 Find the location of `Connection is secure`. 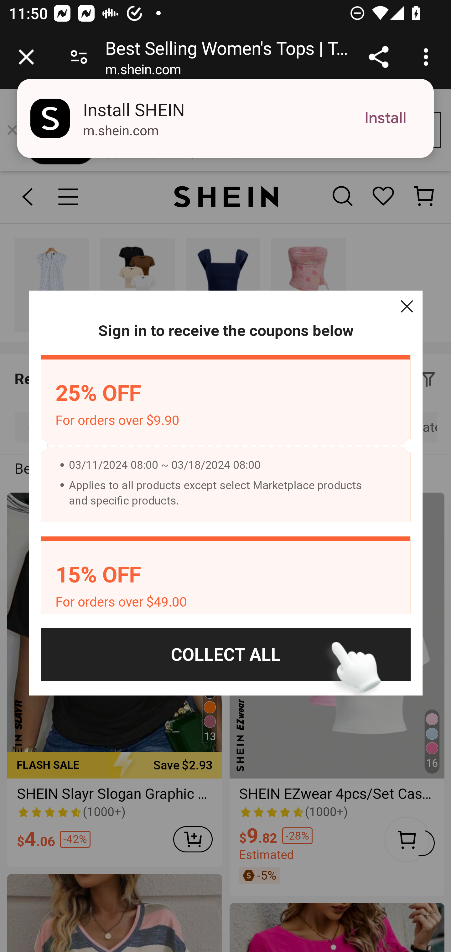

Connection is secure is located at coordinates (79, 57).